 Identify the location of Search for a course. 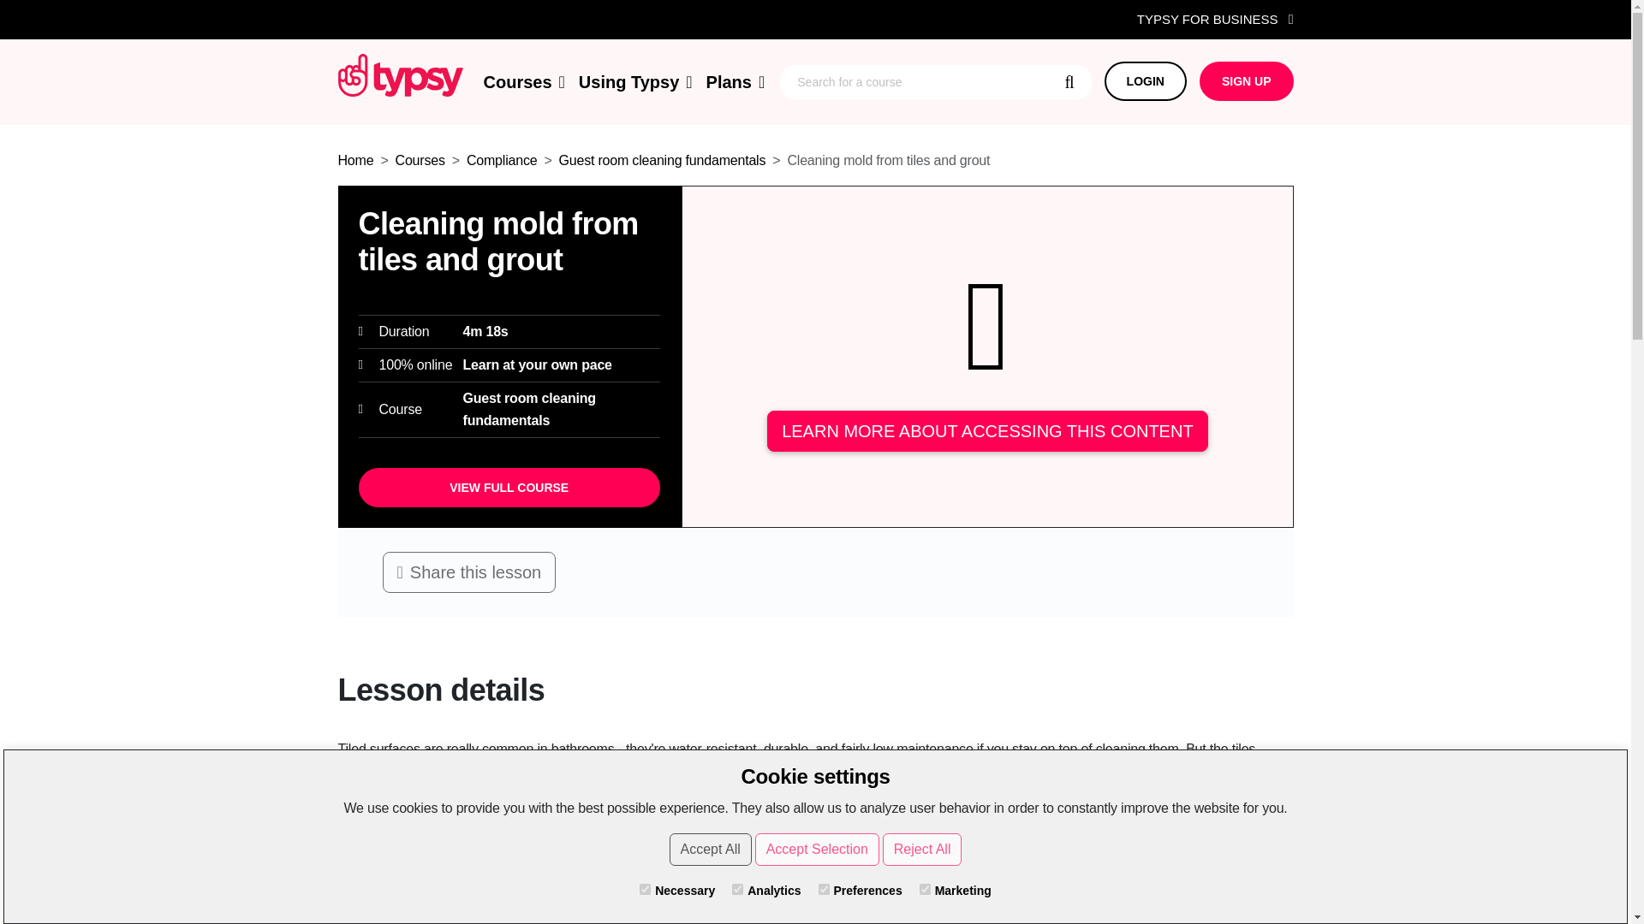
(935, 81).